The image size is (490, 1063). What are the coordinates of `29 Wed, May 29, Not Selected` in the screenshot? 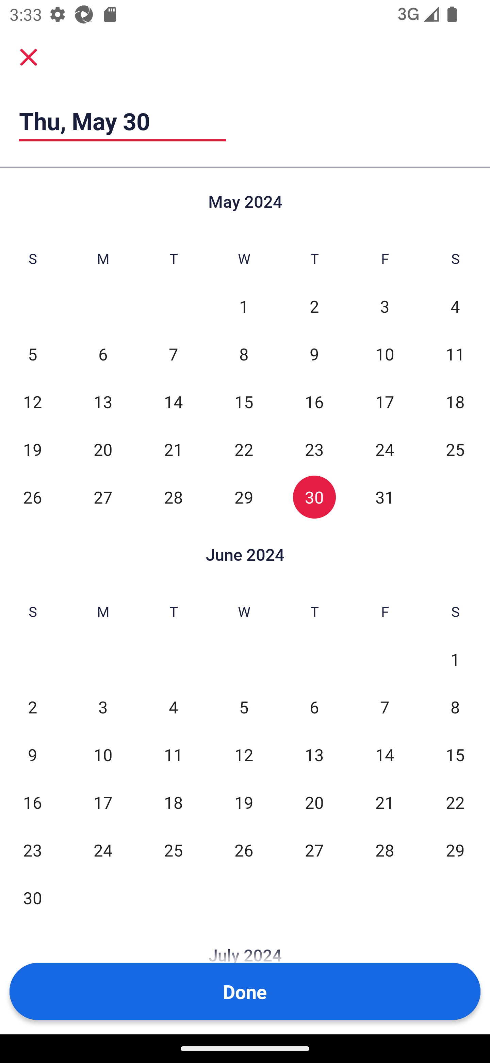 It's located at (244, 497).